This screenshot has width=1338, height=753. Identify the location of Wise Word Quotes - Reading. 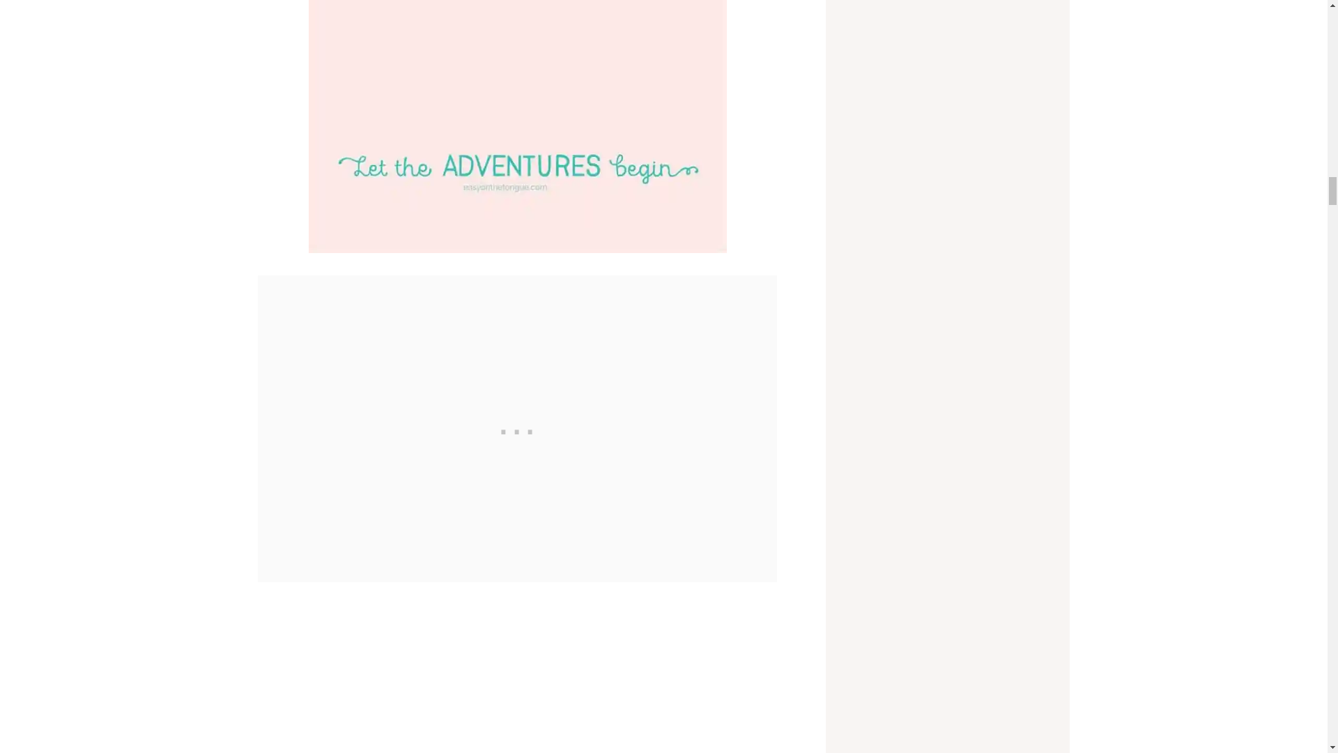
(517, 126).